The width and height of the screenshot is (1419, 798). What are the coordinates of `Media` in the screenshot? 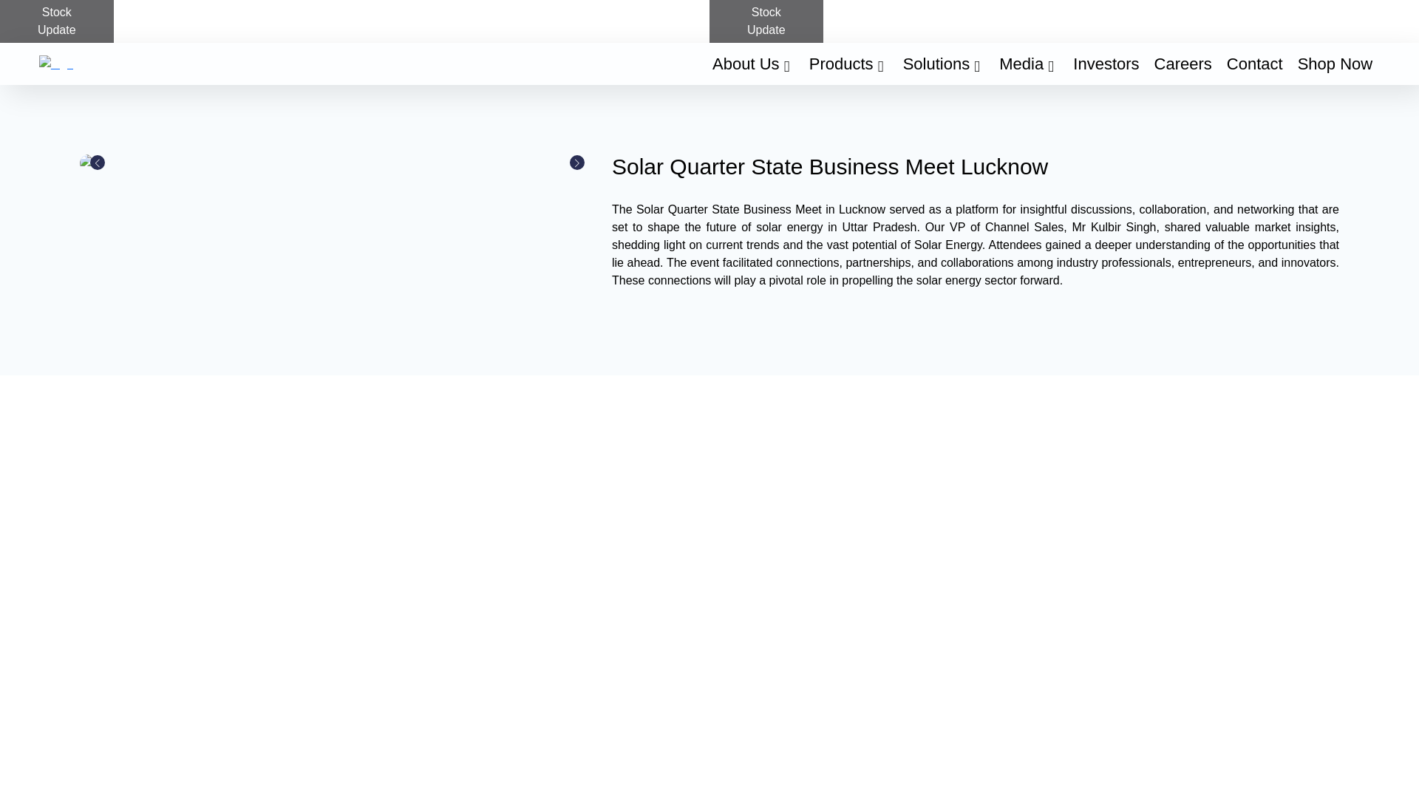 It's located at (1029, 64).